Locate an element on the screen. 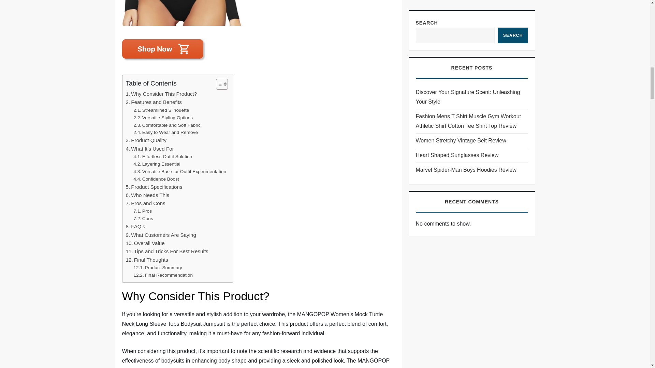  Effortless Outfit Solution is located at coordinates (162, 157).